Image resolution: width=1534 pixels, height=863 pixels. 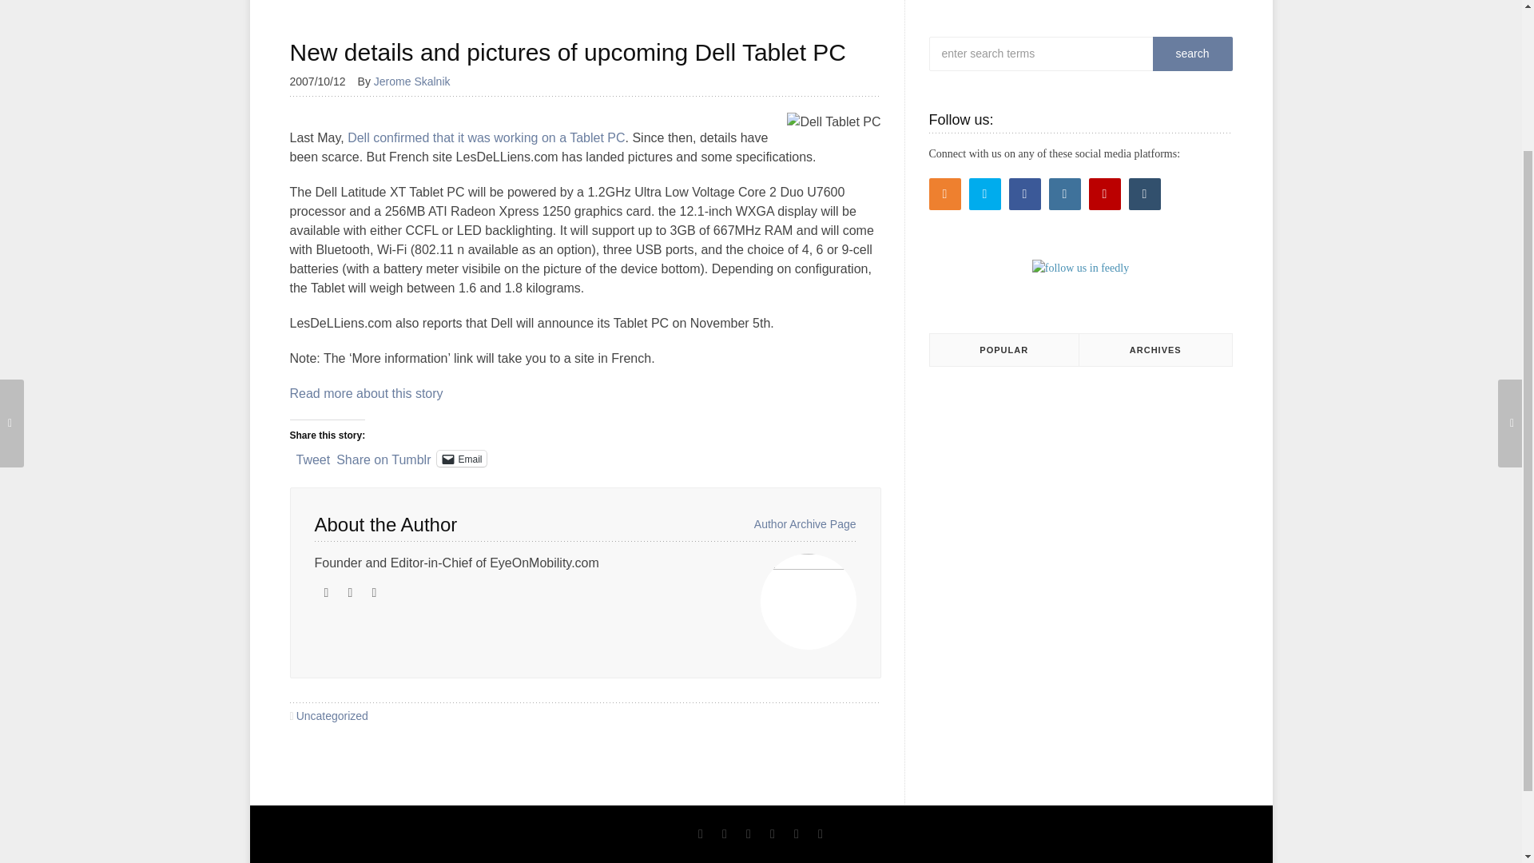 What do you see at coordinates (332, 715) in the screenshot?
I see `Uncategorized` at bounding box center [332, 715].